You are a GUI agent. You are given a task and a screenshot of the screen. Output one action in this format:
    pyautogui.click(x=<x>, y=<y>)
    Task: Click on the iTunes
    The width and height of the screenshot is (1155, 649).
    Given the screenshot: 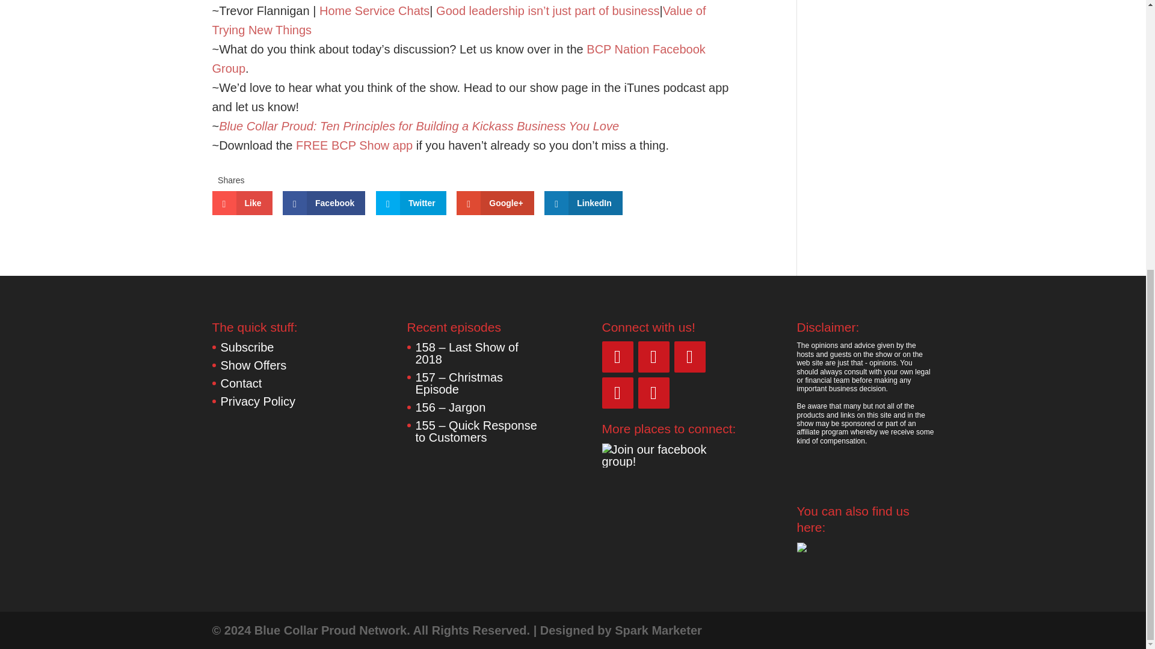 What is the action you would take?
    pyautogui.click(x=653, y=393)
    